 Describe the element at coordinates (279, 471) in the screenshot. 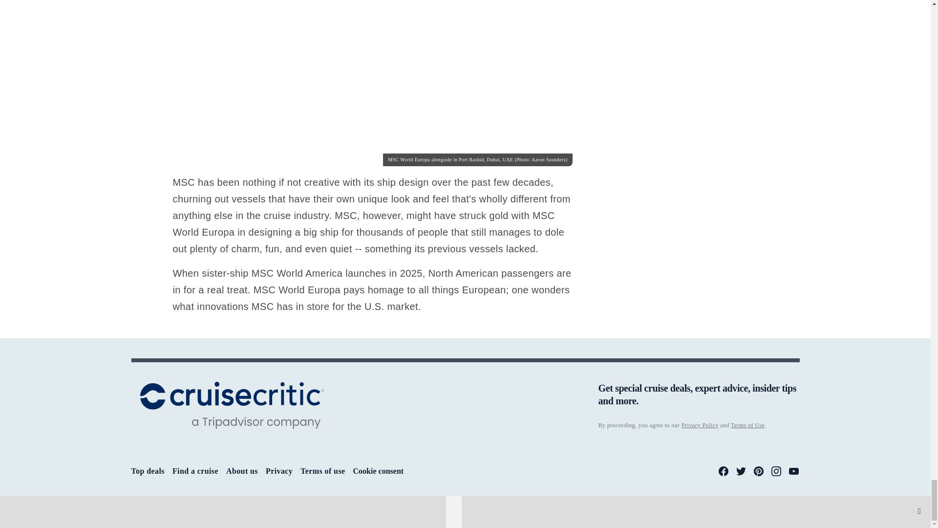

I see `Privacy` at that location.